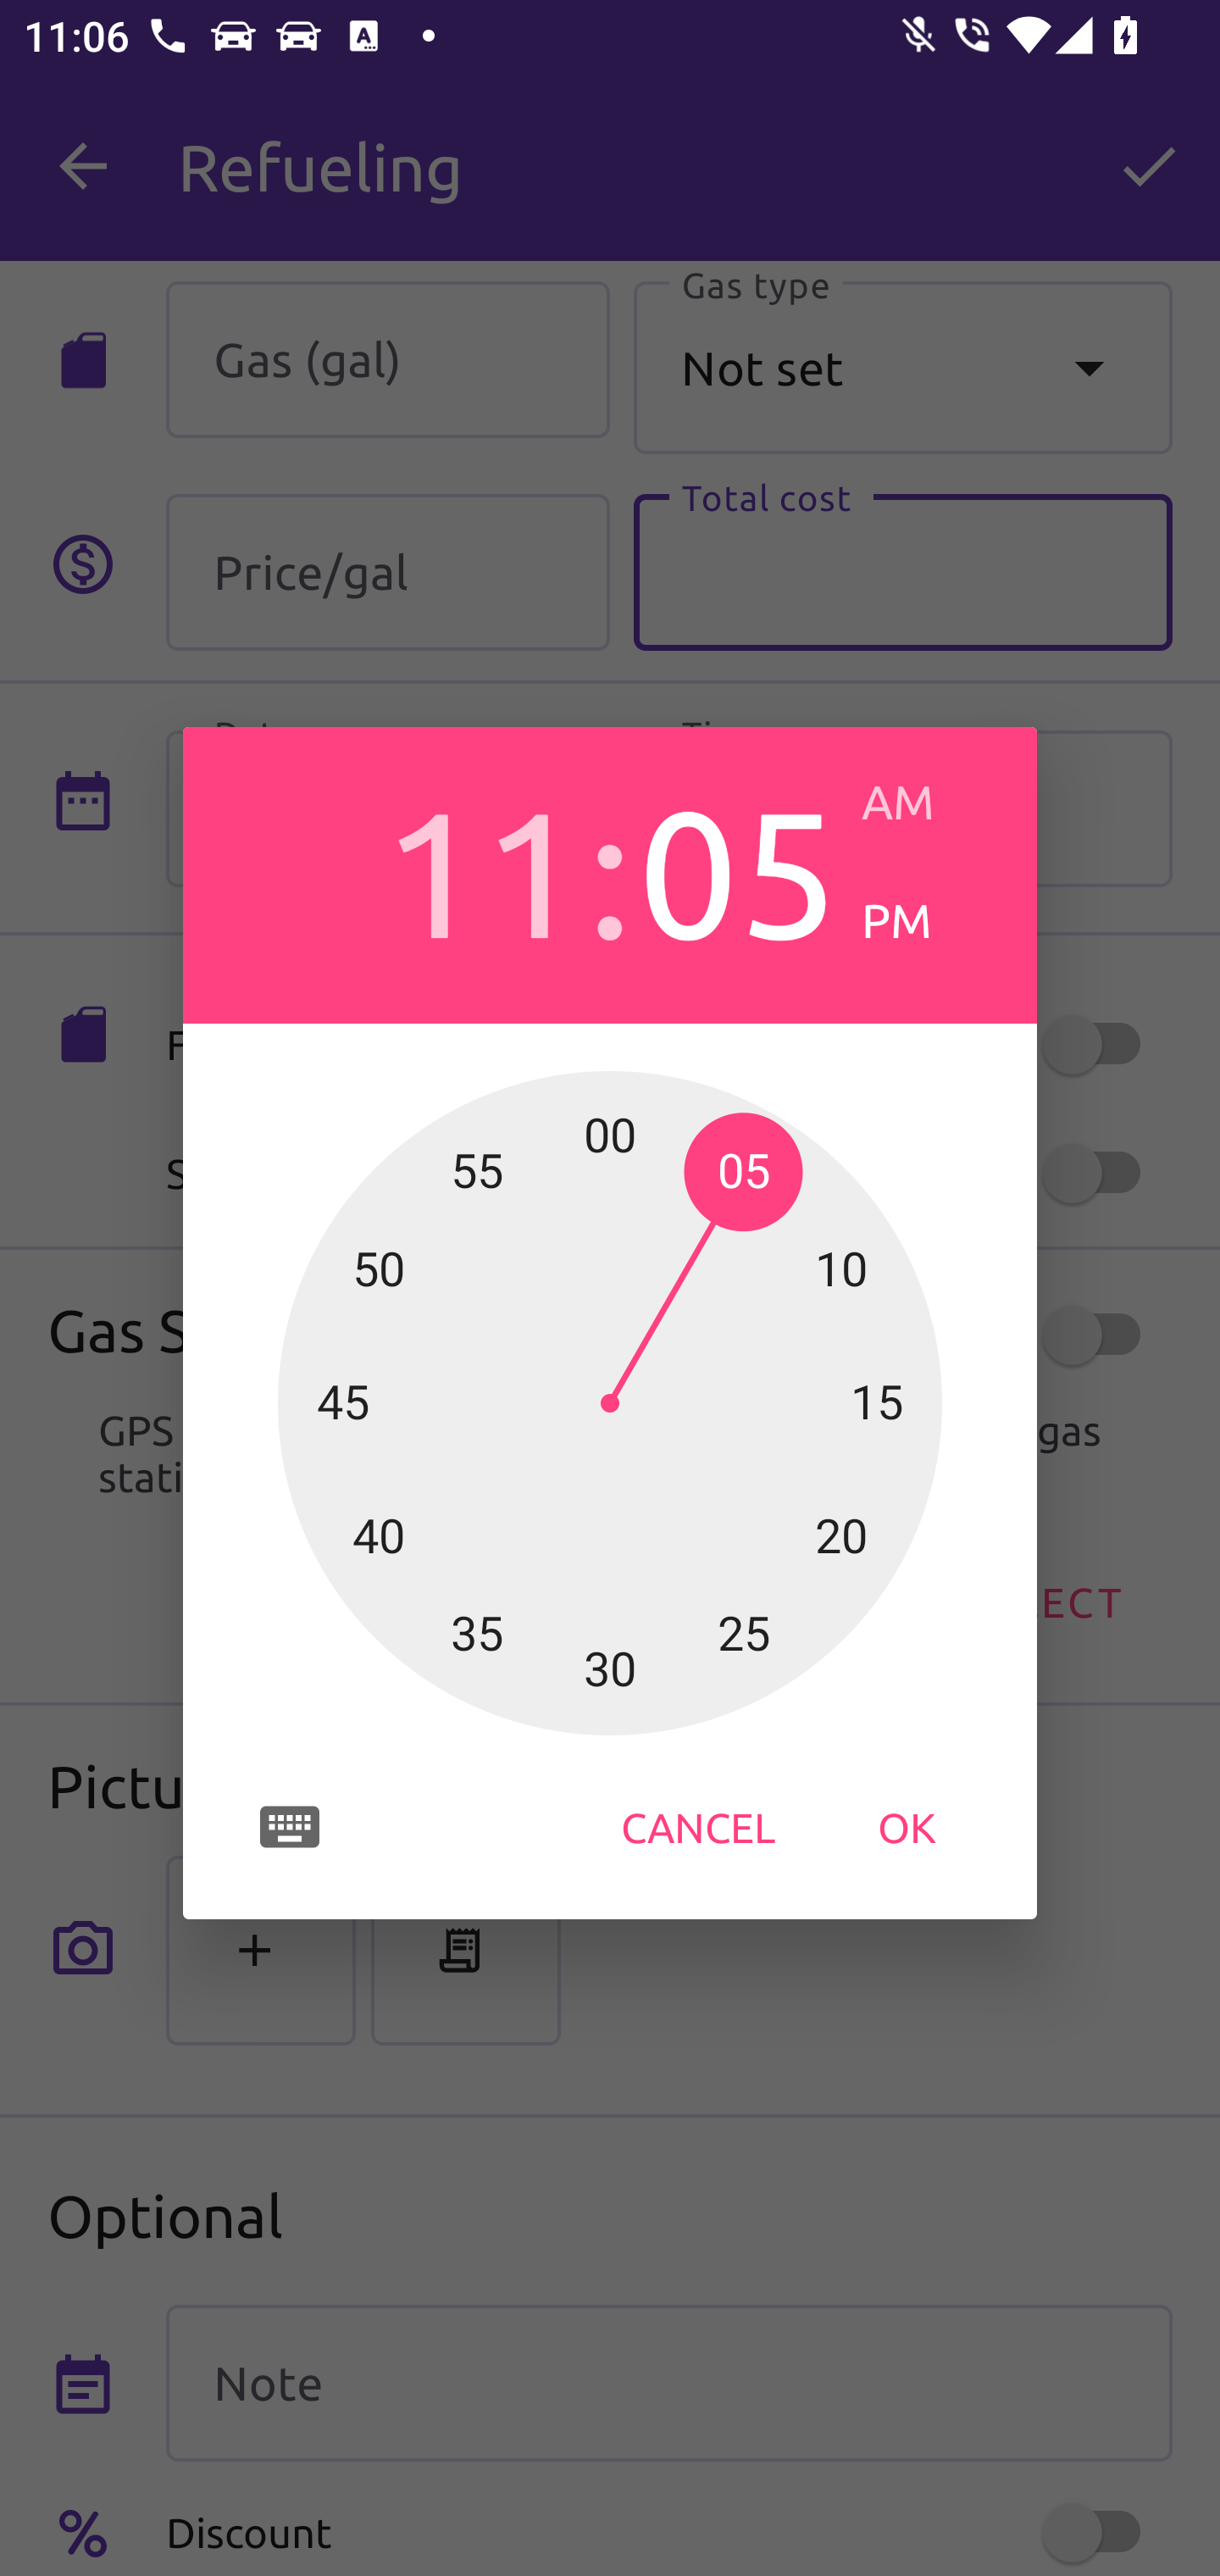 The image size is (1220, 2576). Describe the element at coordinates (738, 868) in the screenshot. I see `05` at that location.